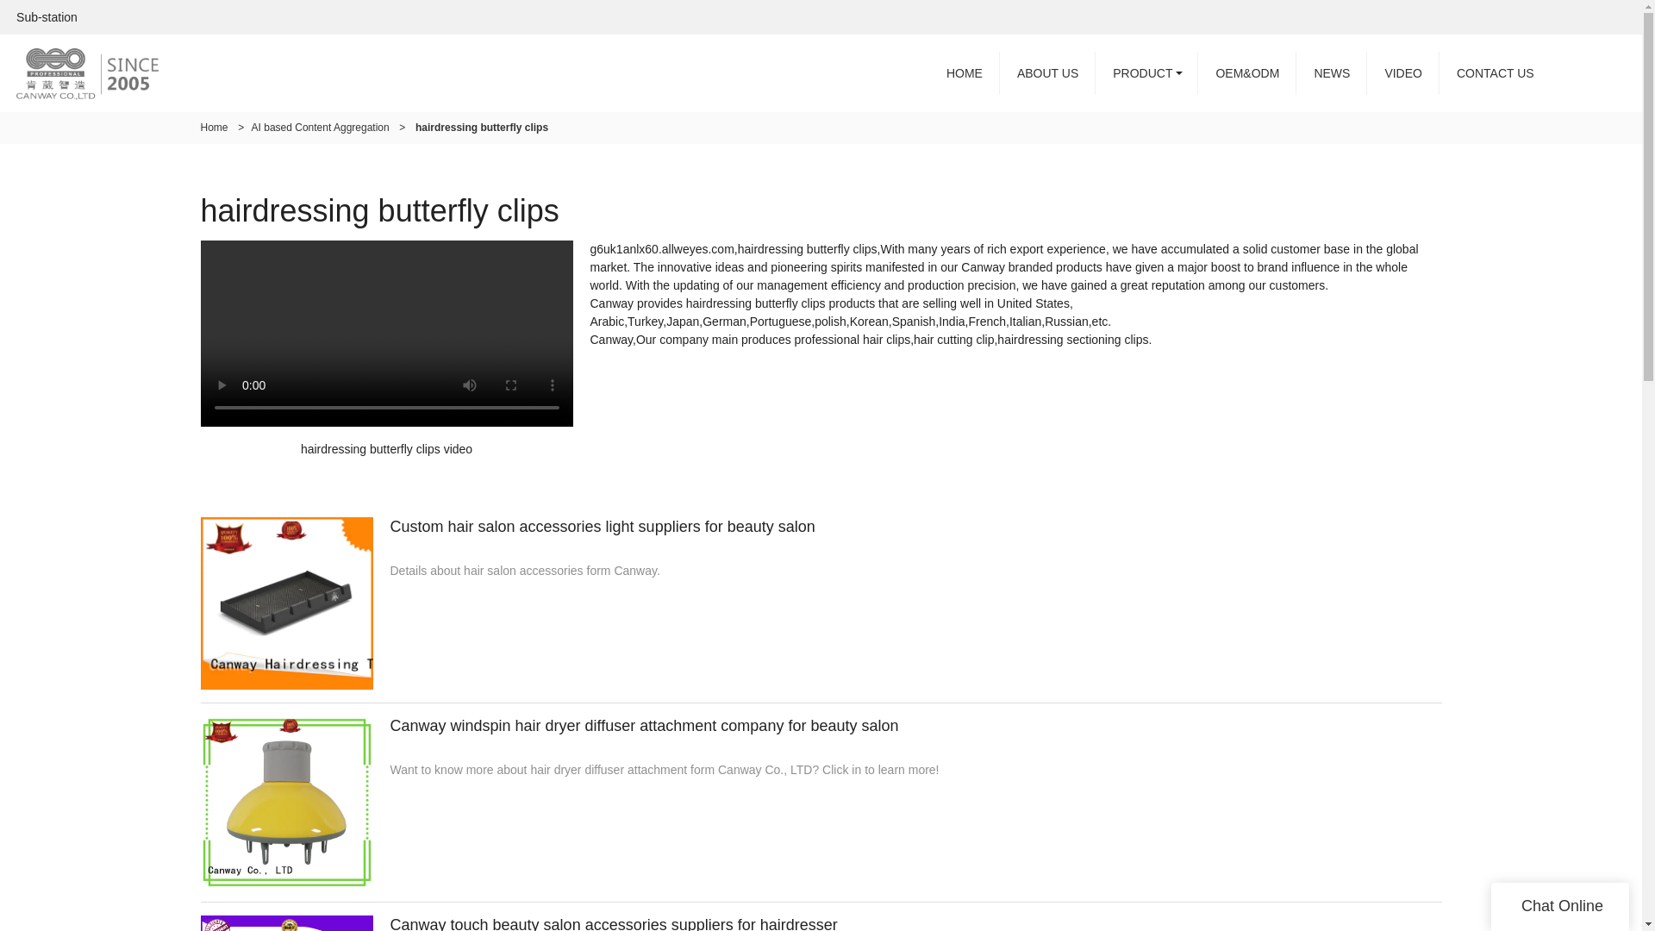  Describe the element at coordinates (1403, 72) in the screenshot. I see `VIDEO` at that location.